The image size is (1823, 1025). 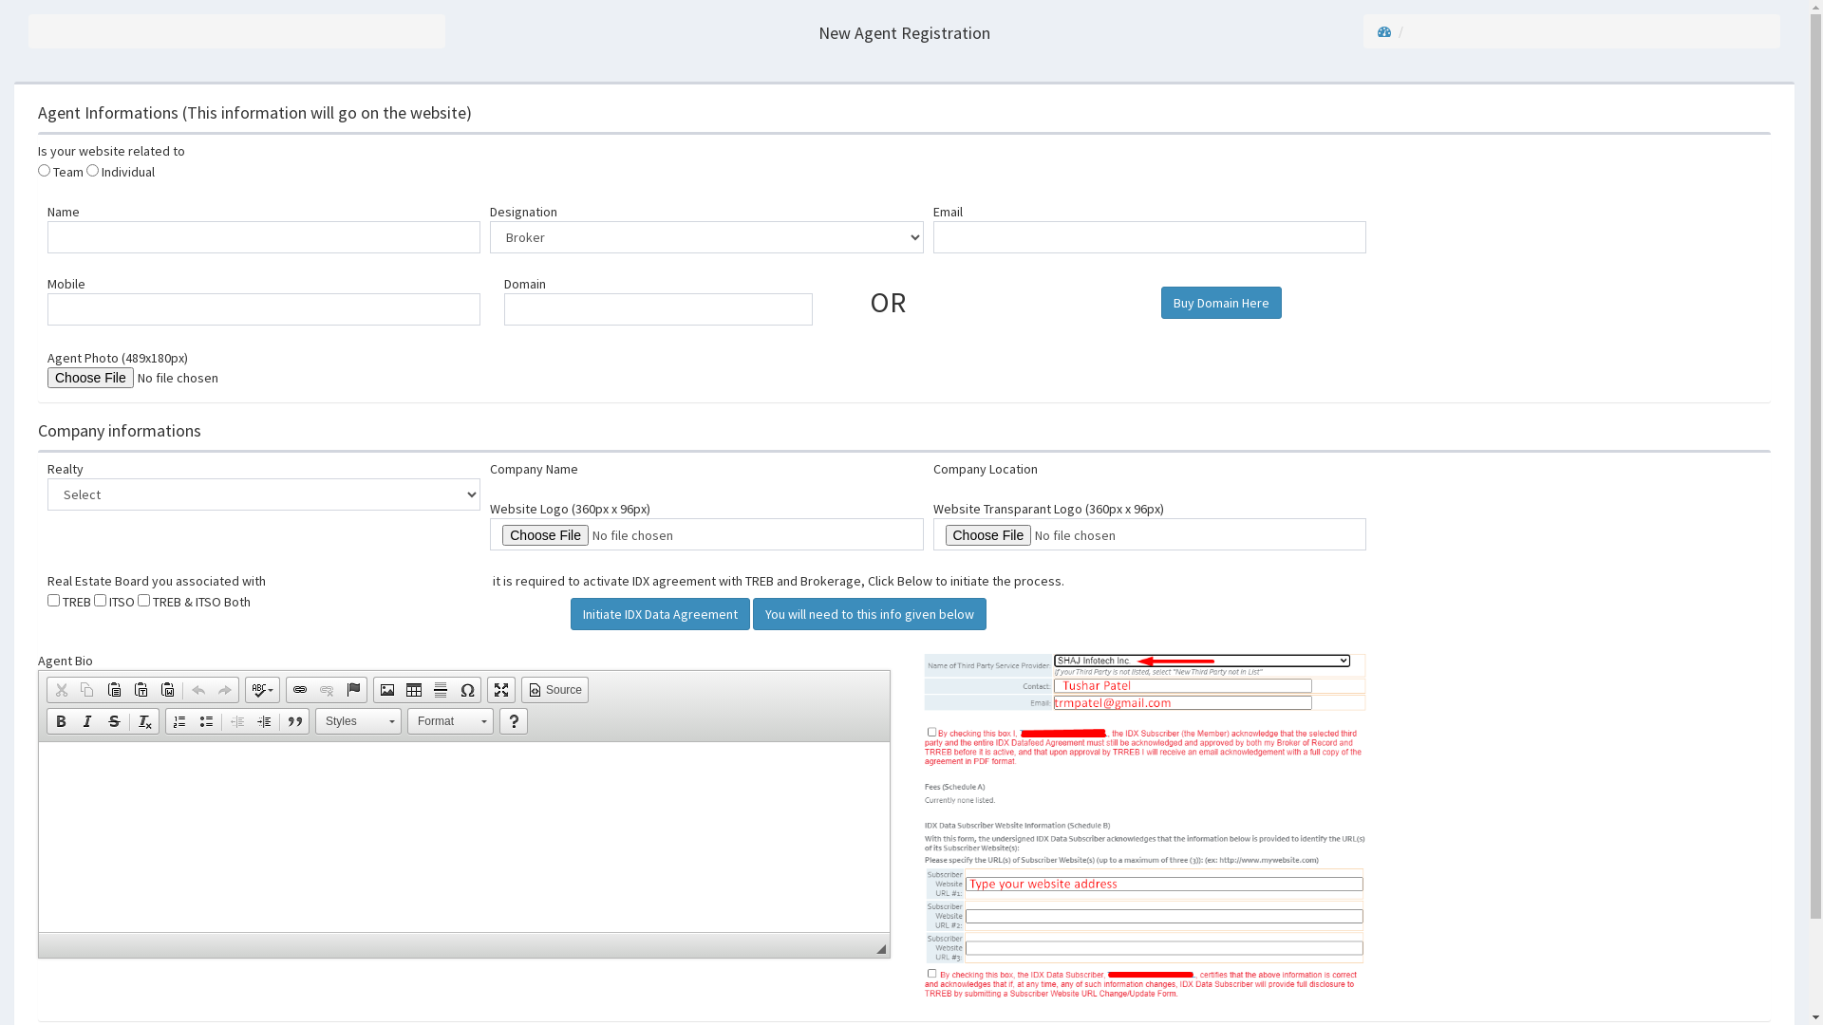 What do you see at coordinates (514, 721) in the screenshot?
I see `About CKEditor` at bounding box center [514, 721].